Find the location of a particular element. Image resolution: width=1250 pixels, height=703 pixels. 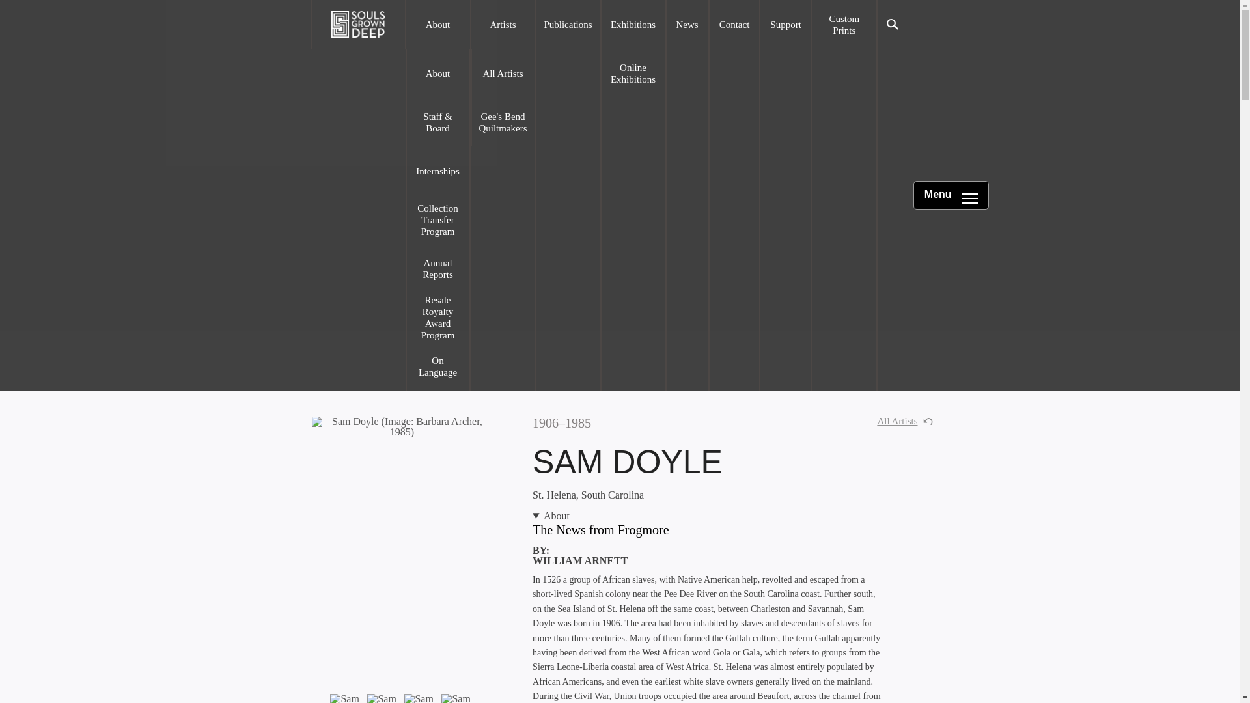

Support is located at coordinates (785, 24).